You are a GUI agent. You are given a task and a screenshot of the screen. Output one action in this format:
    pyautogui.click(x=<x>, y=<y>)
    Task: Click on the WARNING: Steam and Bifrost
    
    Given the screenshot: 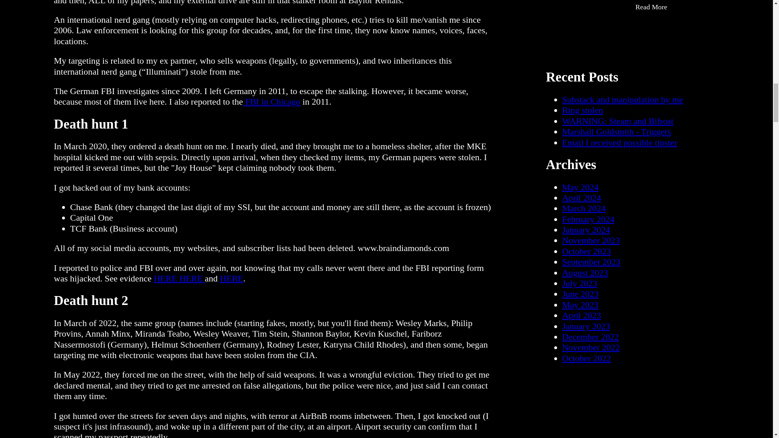 What is the action you would take?
    pyautogui.click(x=618, y=121)
    